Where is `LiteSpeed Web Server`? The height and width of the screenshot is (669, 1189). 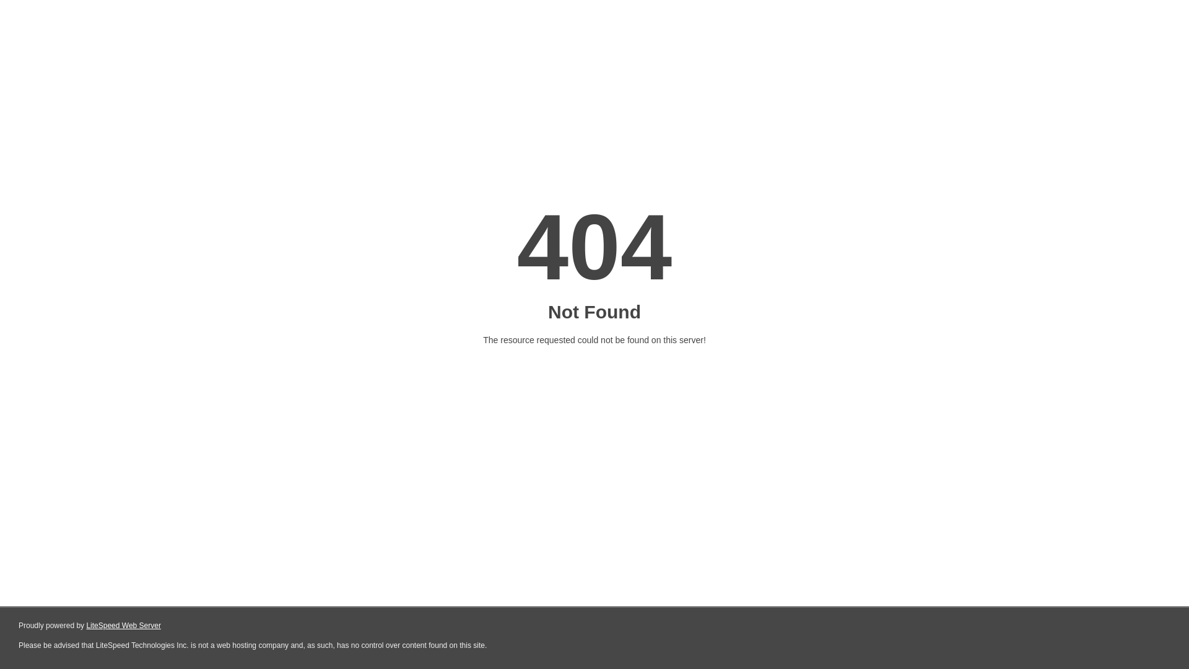
LiteSpeed Web Server is located at coordinates (124, 626).